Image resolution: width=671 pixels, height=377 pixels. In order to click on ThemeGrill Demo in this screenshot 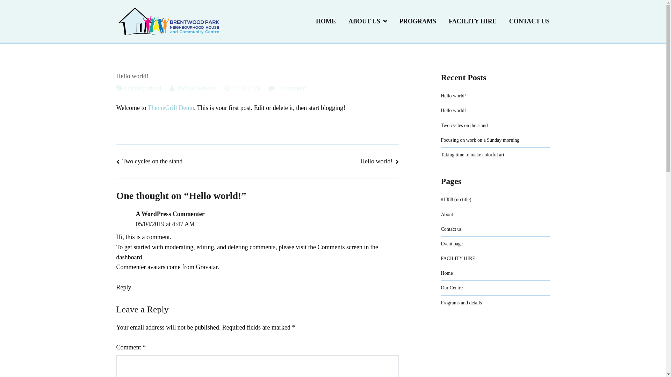, I will do `click(171, 108)`.